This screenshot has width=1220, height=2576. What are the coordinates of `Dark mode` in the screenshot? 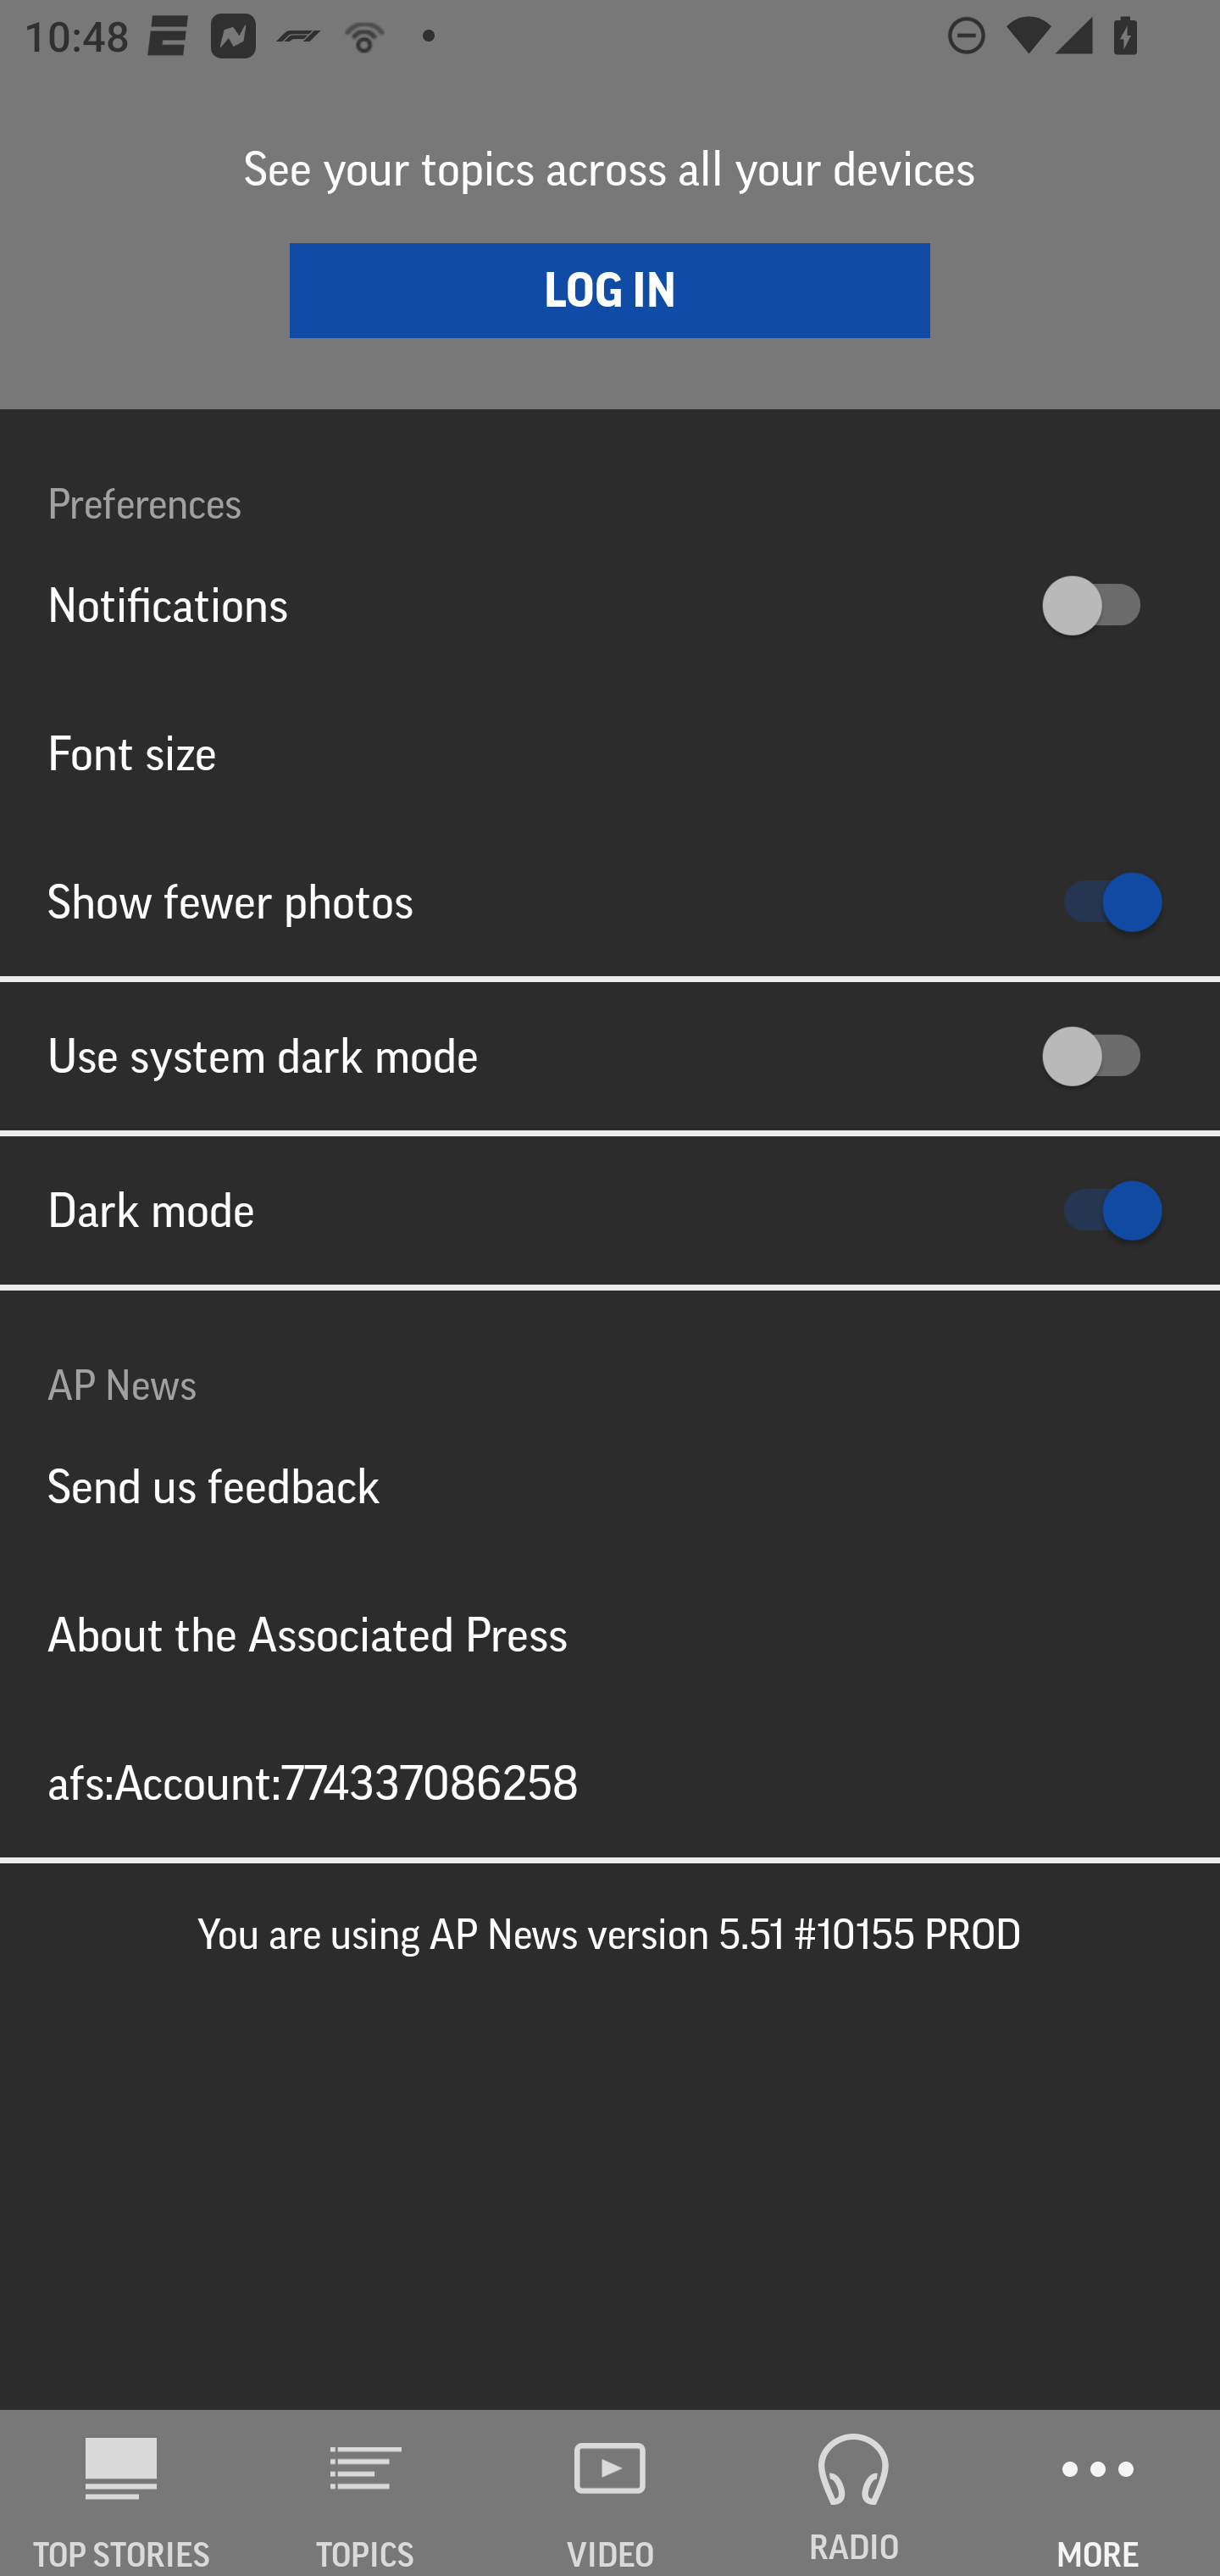 It's located at (610, 1210).